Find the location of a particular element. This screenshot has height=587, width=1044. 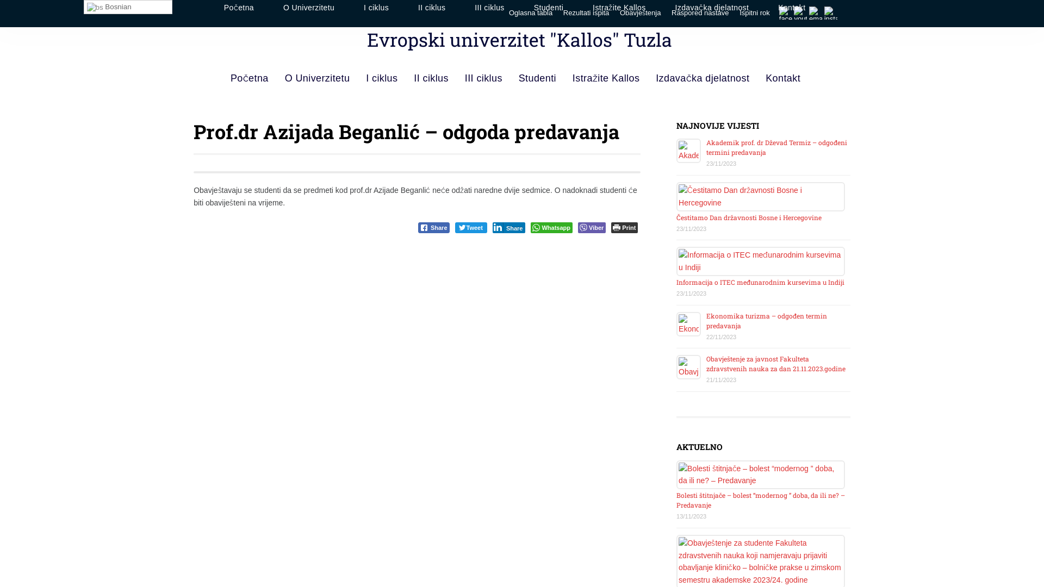

I ciklus is located at coordinates (382, 78).